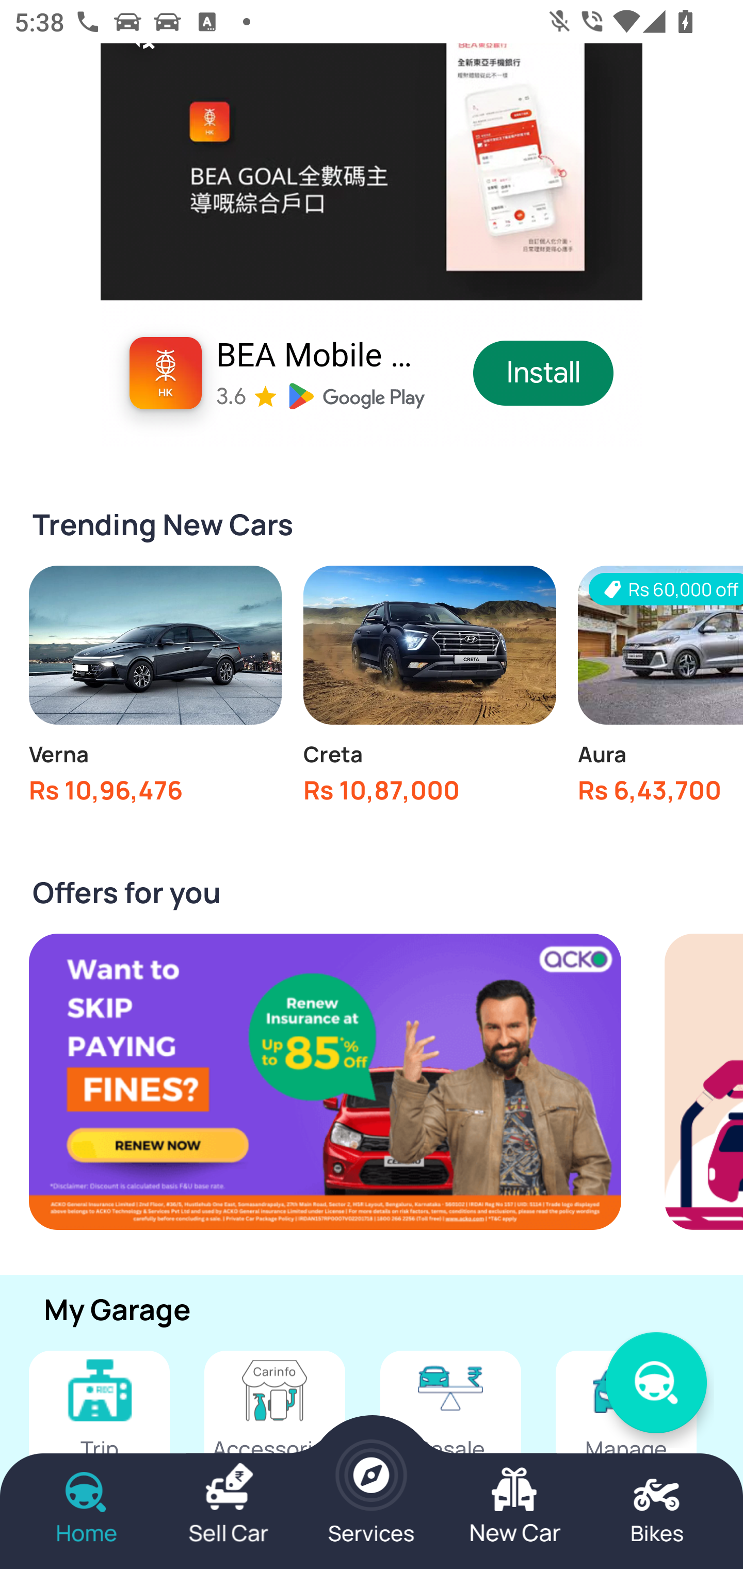 The image size is (743, 1569). I want to click on Trip Recorder, so click(99, 1428).